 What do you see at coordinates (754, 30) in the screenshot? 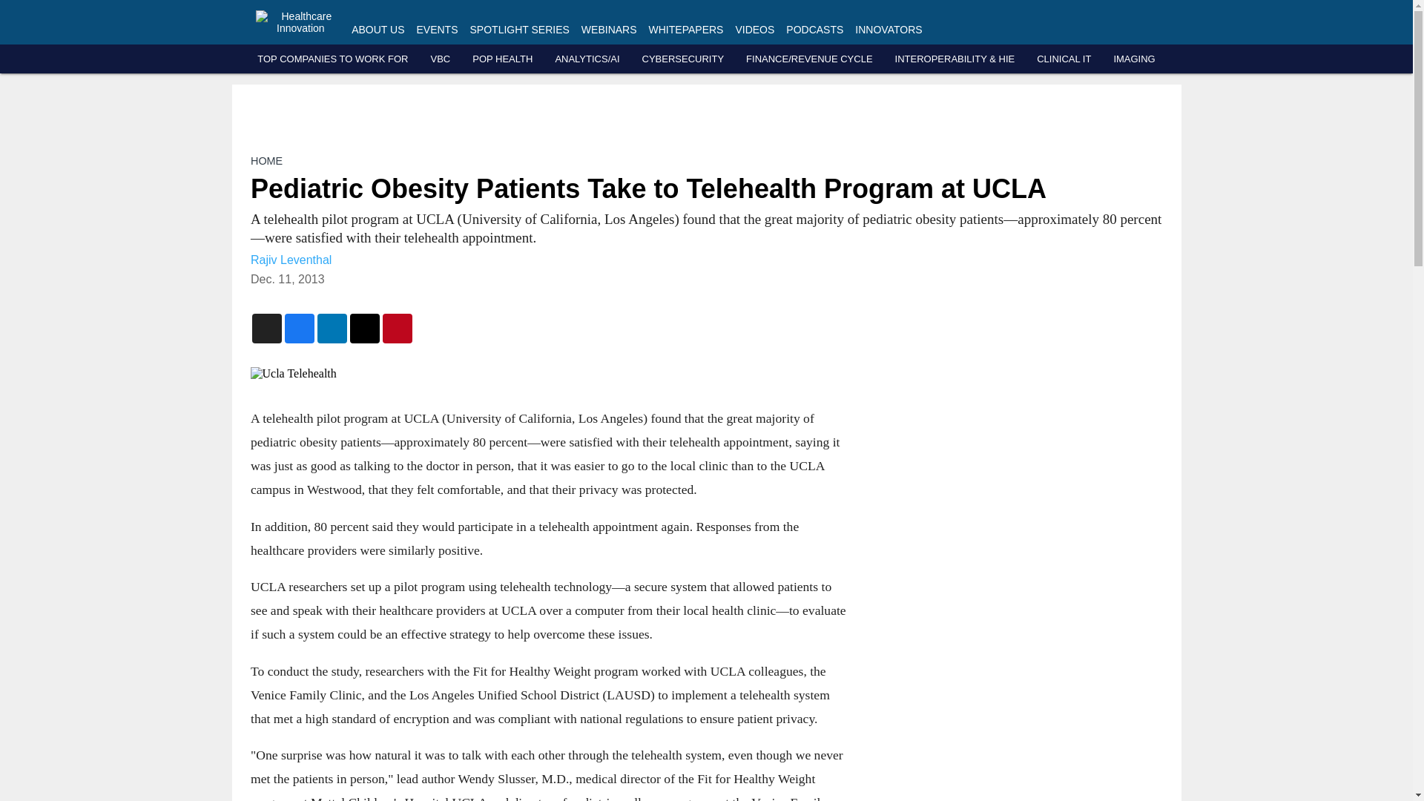
I see `VIDEOS` at bounding box center [754, 30].